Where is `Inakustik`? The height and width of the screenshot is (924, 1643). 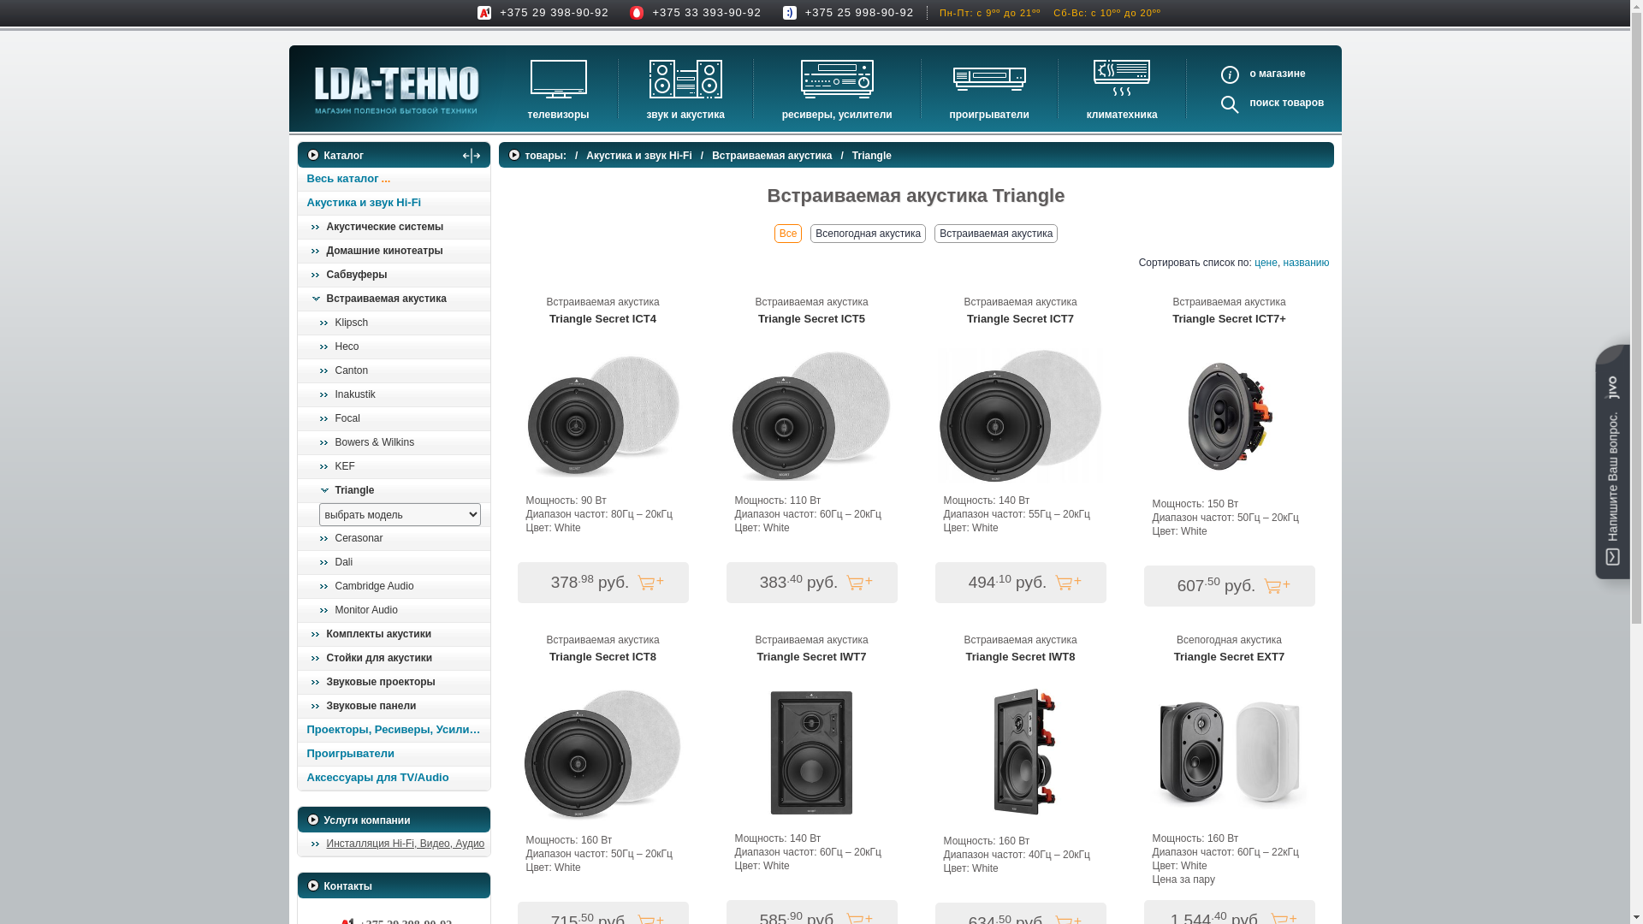
Inakustik is located at coordinates (397, 395).